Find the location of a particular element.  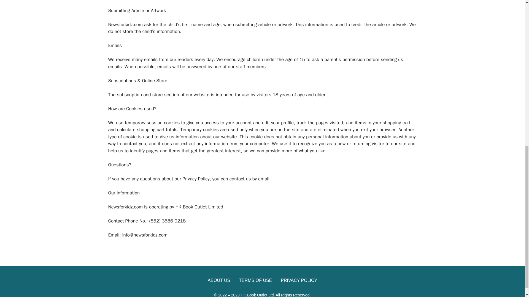

ABOUT US is located at coordinates (219, 280).